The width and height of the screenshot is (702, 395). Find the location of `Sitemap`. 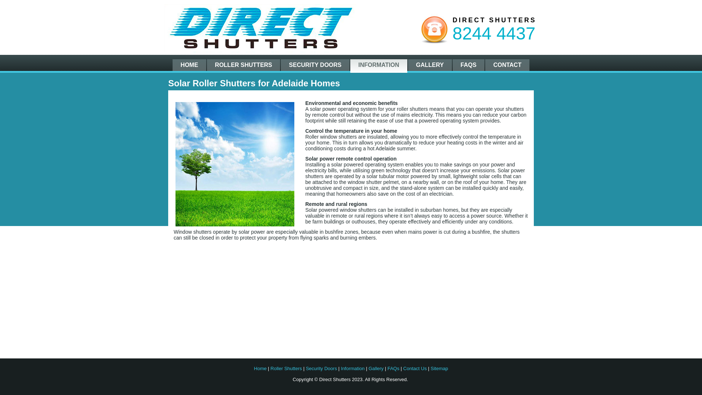

Sitemap is located at coordinates (439, 369).